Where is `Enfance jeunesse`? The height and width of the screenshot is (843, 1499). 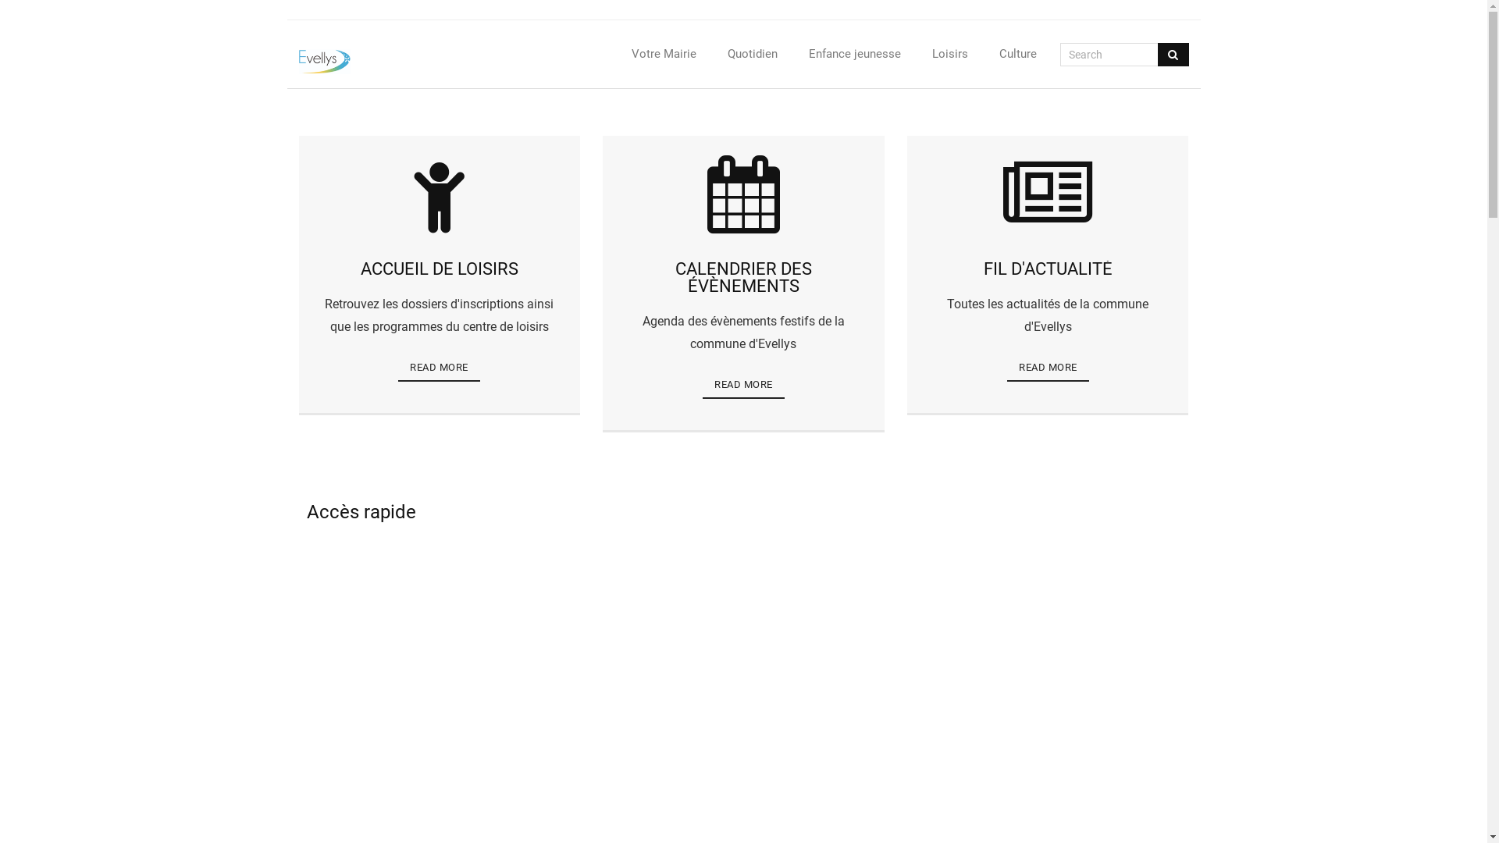
Enfance jeunesse is located at coordinates (855, 55).